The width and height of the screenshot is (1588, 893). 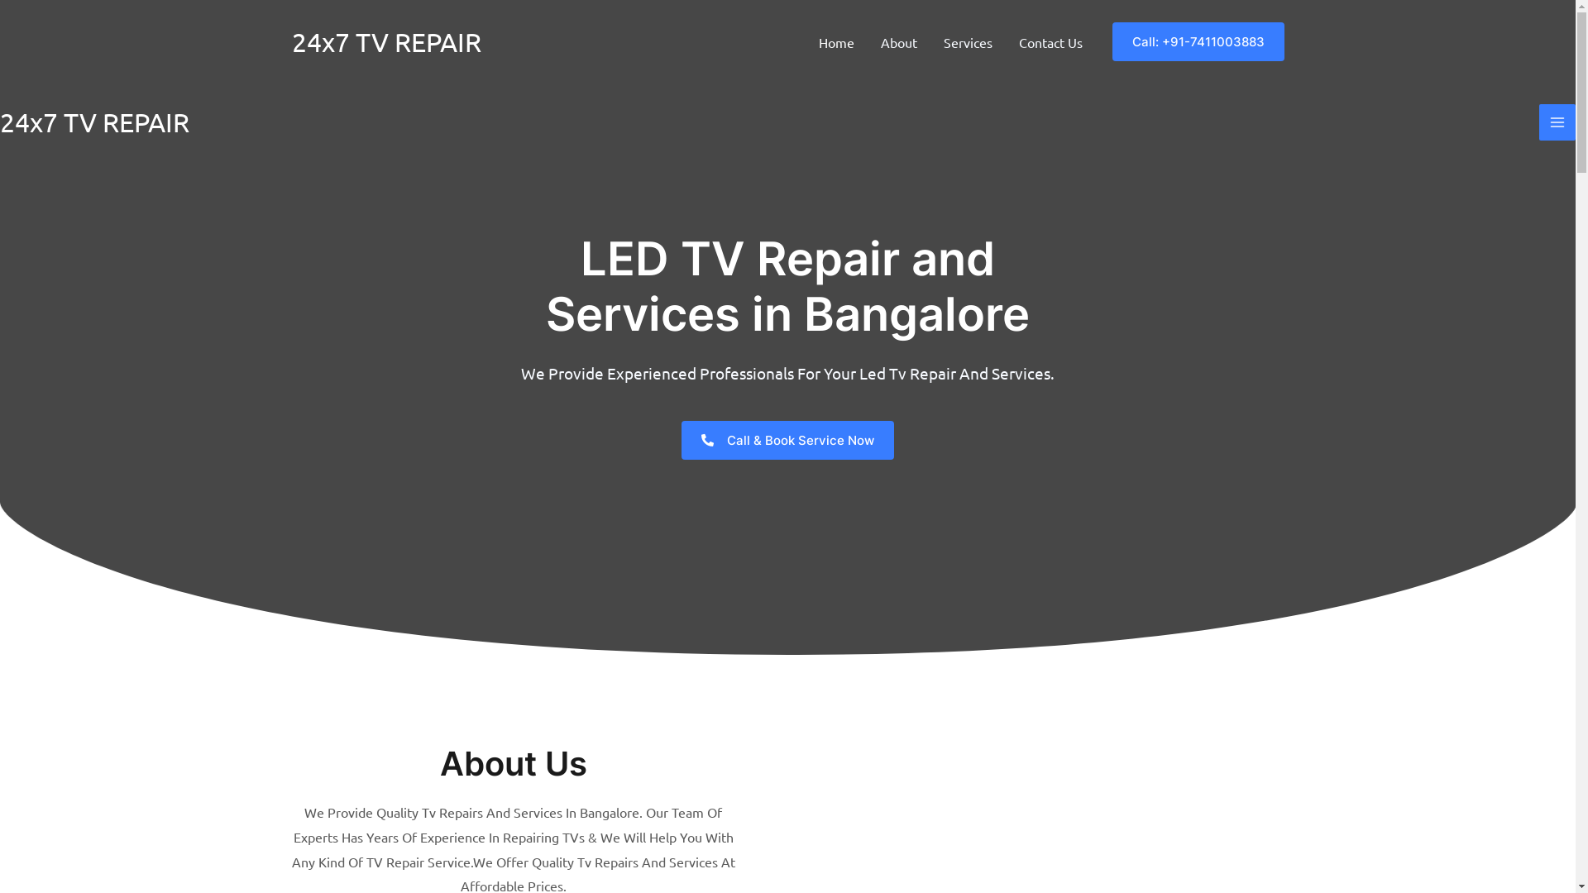 What do you see at coordinates (968, 42) in the screenshot?
I see `Services` at bounding box center [968, 42].